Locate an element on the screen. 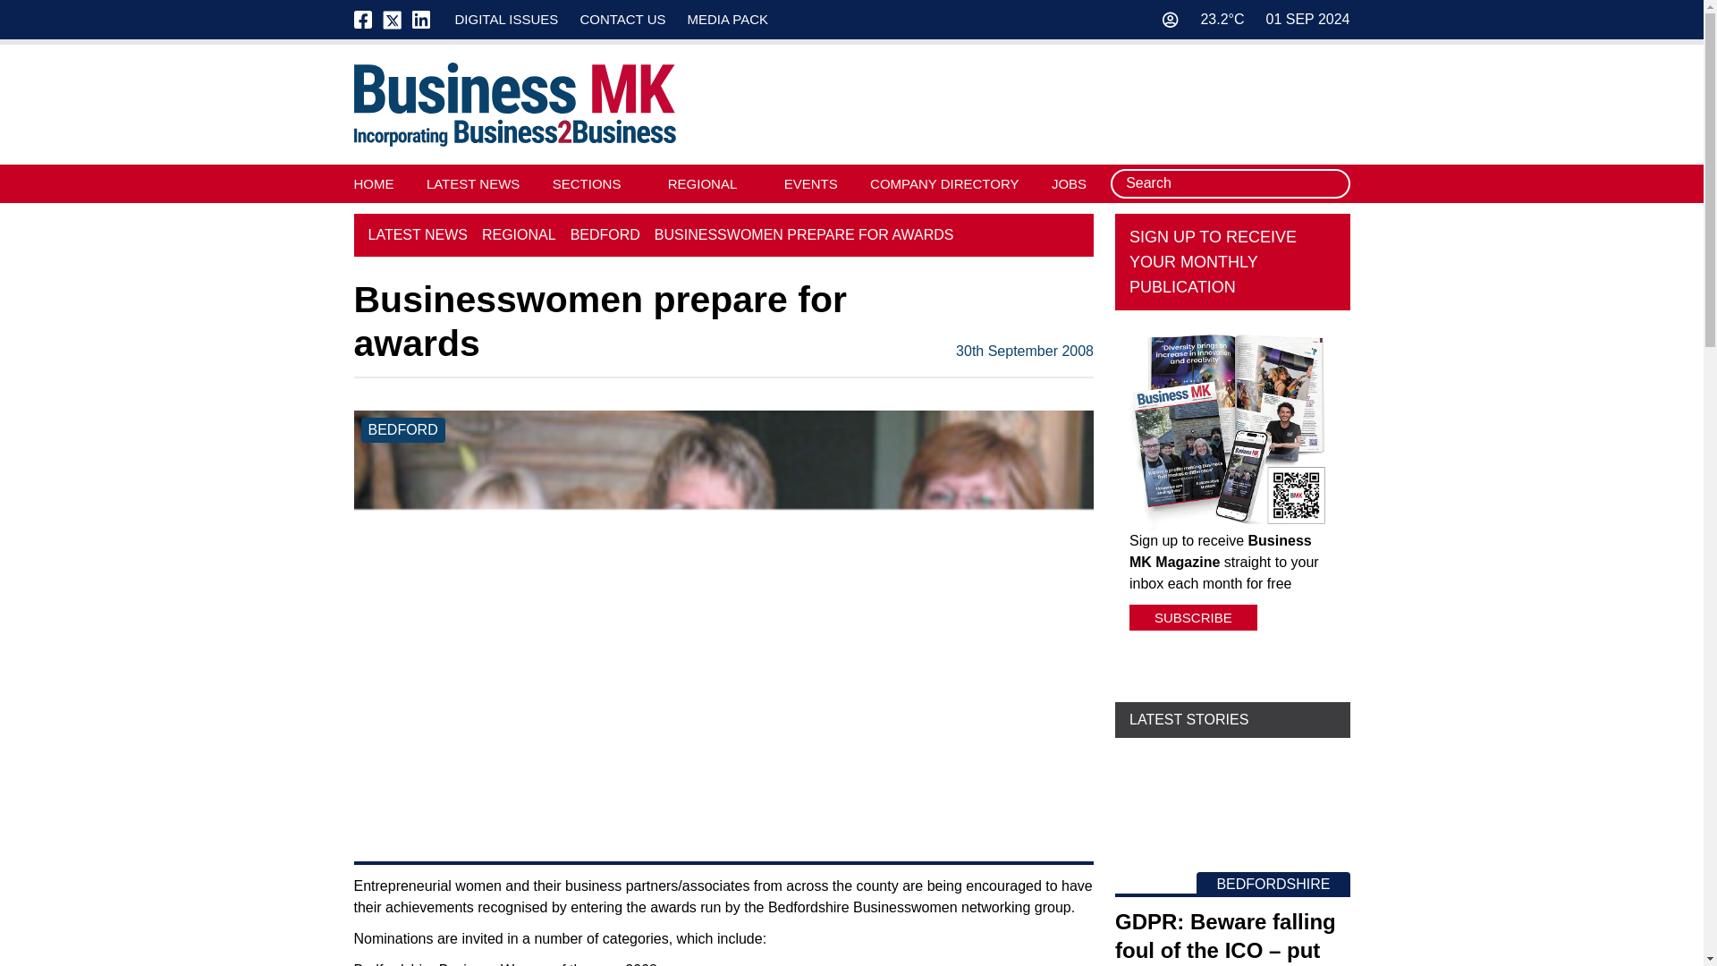 This screenshot has height=966, width=1717. CONTACT US is located at coordinates (622, 19).